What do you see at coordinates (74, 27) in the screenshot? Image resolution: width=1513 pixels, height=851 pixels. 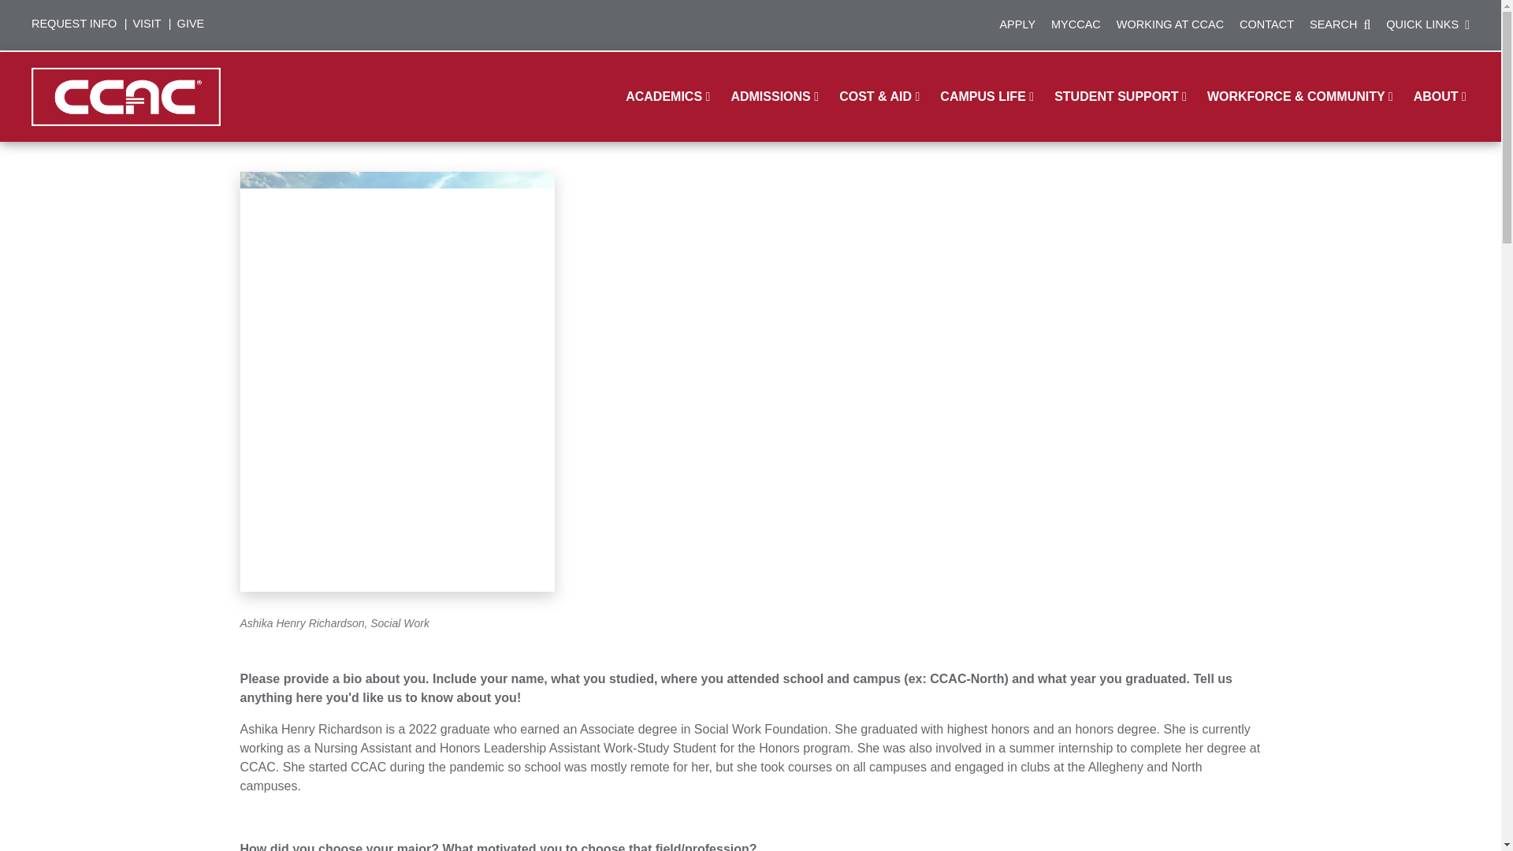 I see `REQUEST INFO` at bounding box center [74, 27].